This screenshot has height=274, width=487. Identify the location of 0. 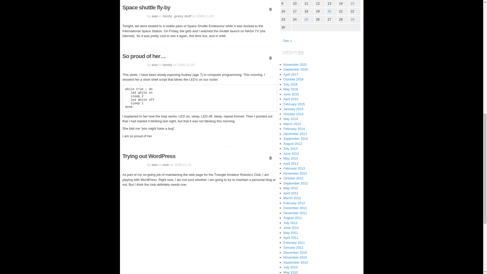
(271, 11).